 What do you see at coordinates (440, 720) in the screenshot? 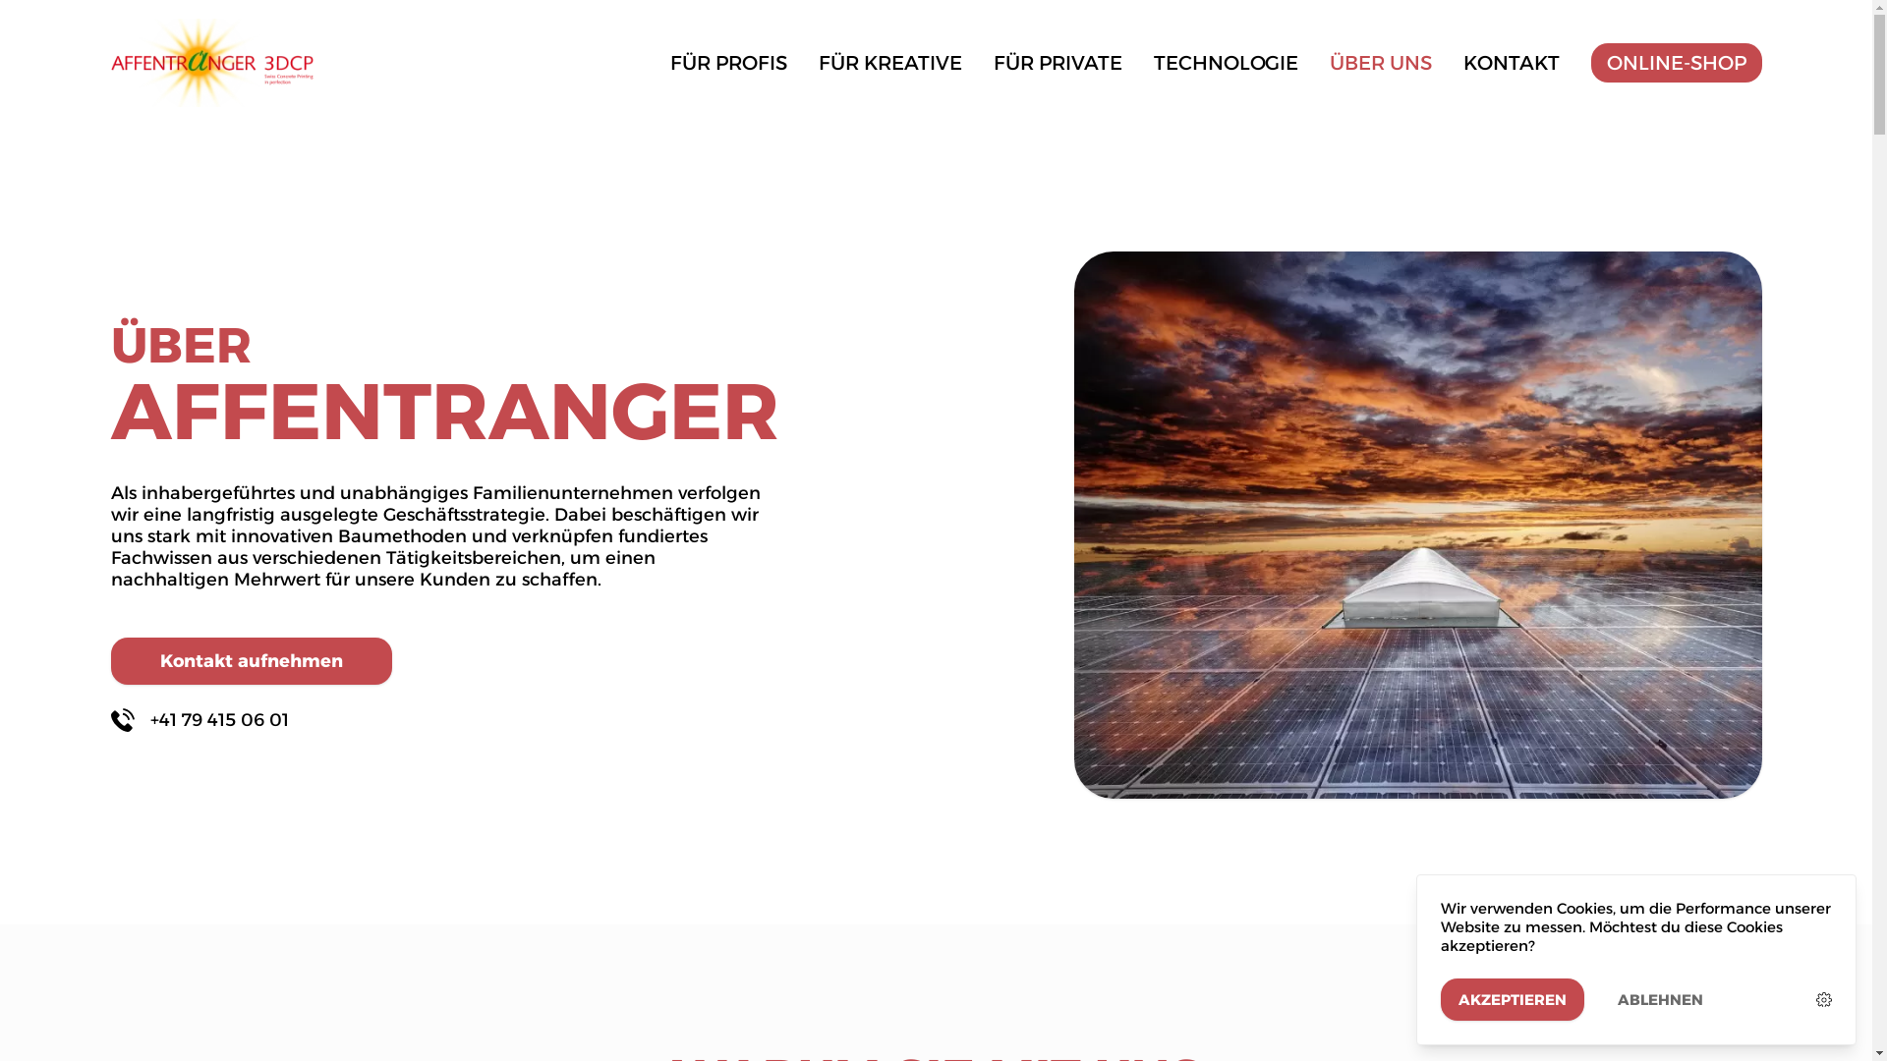
I see `+41 79 415 06 01` at bounding box center [440, 720].